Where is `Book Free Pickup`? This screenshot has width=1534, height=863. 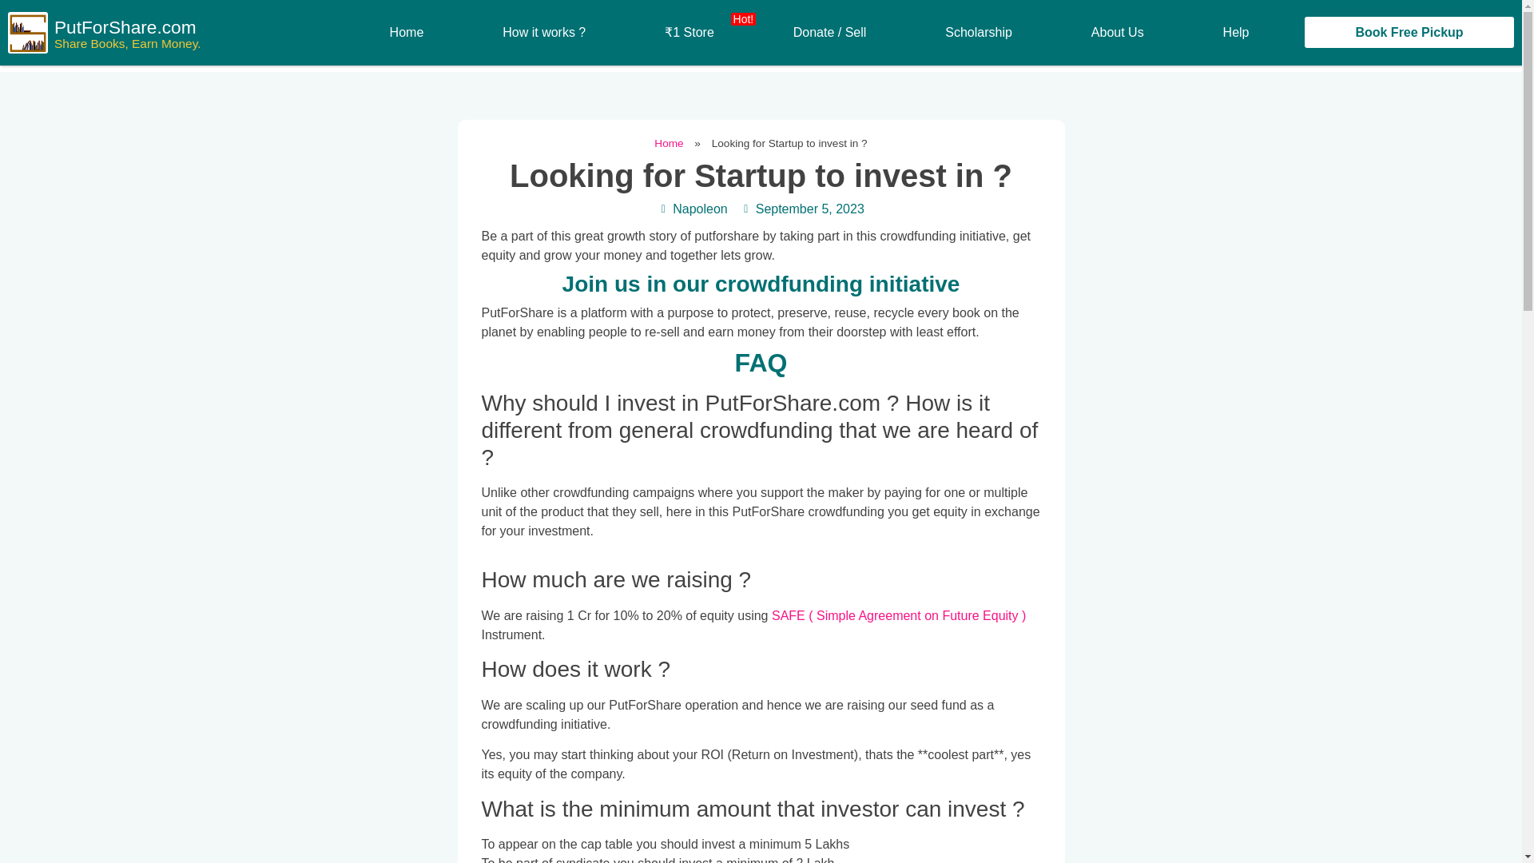
Book Free Pickup is located at coordinates (1409, 32).